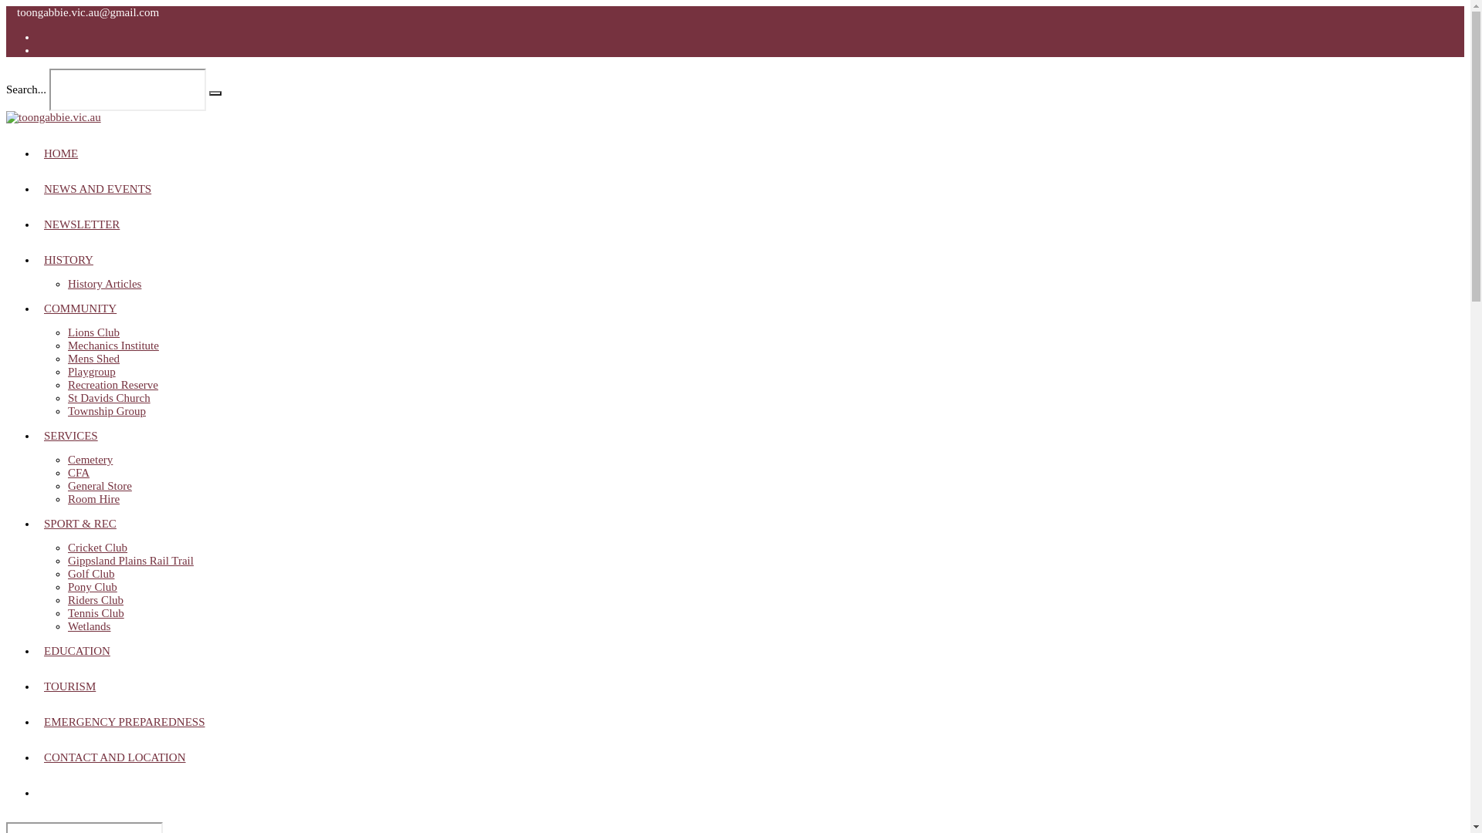  I want to click on Mens Shed, so click(94, 359).